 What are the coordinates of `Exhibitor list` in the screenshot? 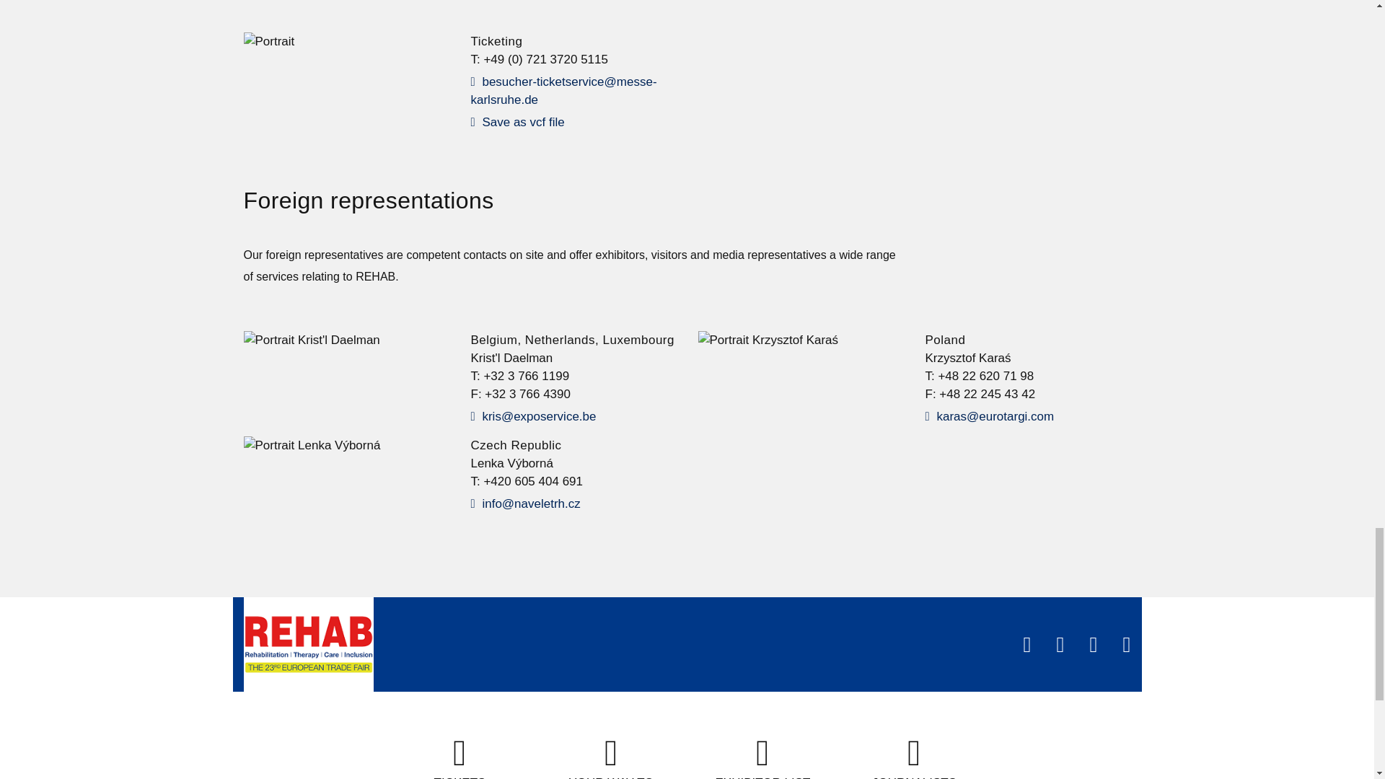 It's located at (763, 757).